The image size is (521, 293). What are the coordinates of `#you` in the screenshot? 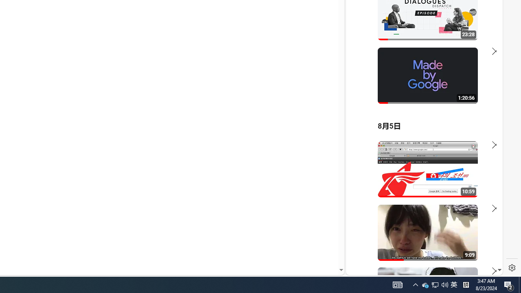 It's located at (421, 179).